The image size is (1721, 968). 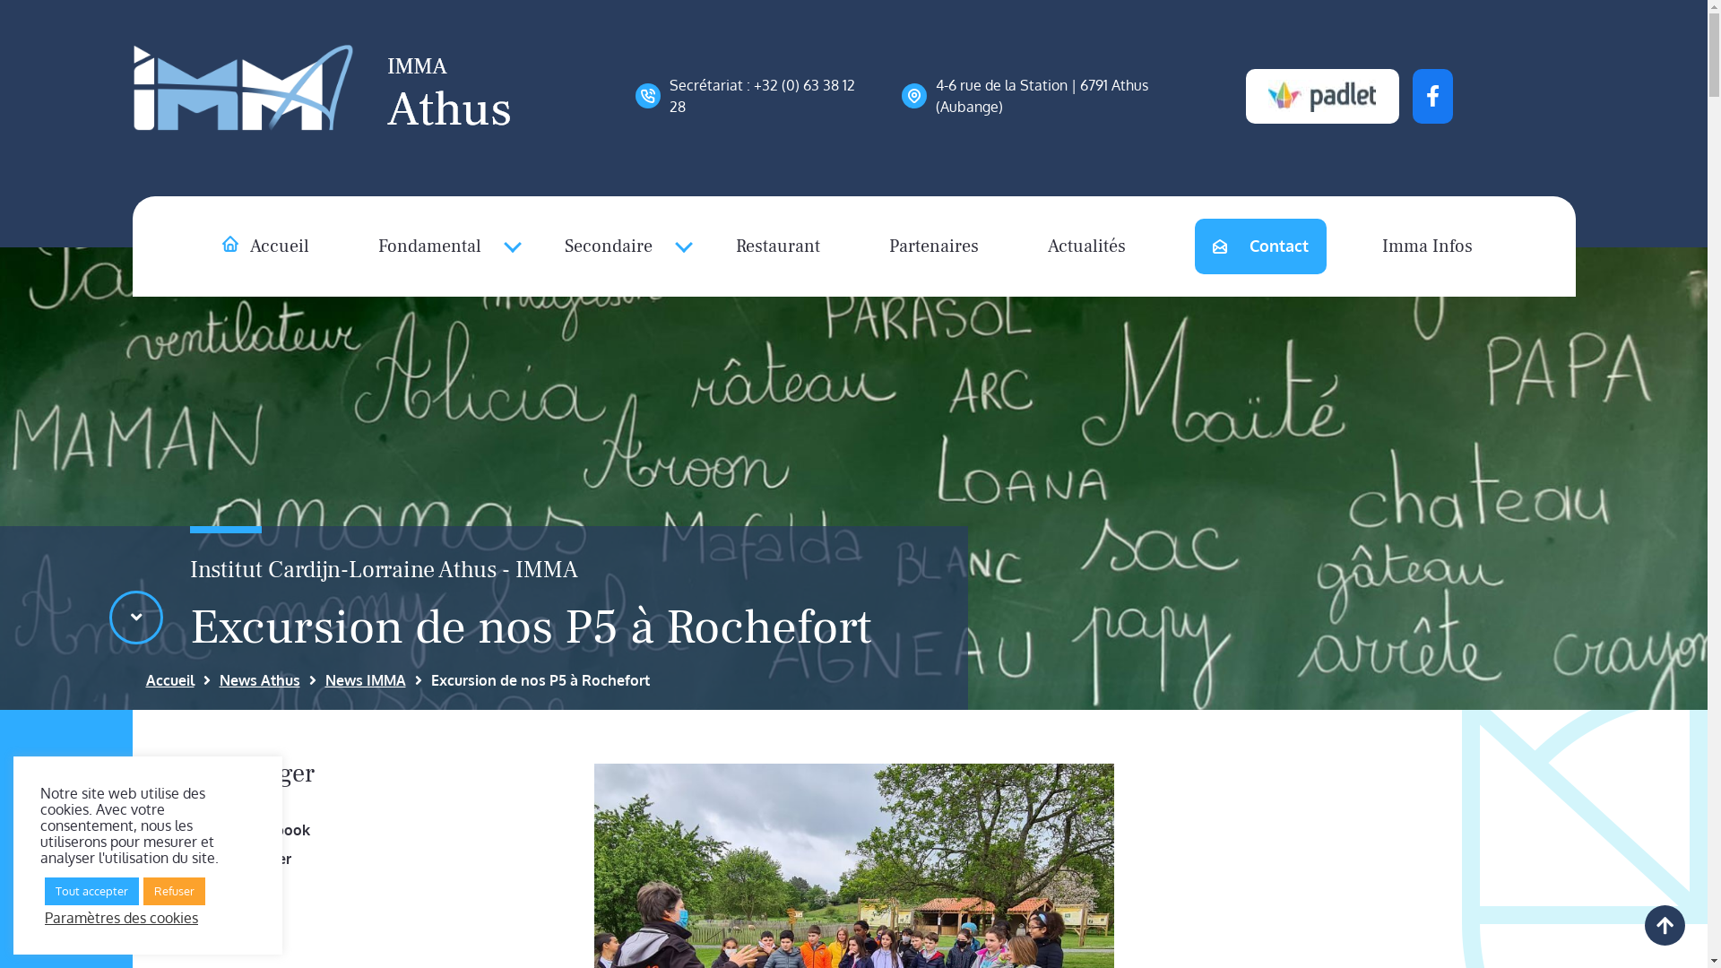 I want to click on Refuser, so click(x=174, y=891).